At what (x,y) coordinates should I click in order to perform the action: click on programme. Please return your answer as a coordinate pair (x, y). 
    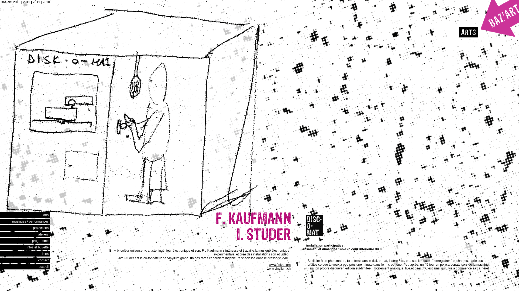
    Looking at the image, I should click on (25, 241).